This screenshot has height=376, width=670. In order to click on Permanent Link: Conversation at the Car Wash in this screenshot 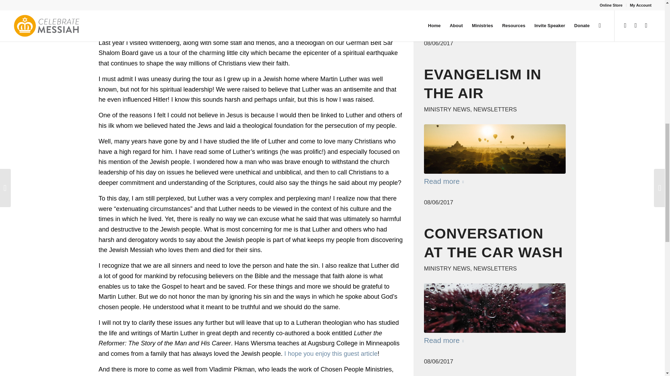, I will do `click(493, 243)`.